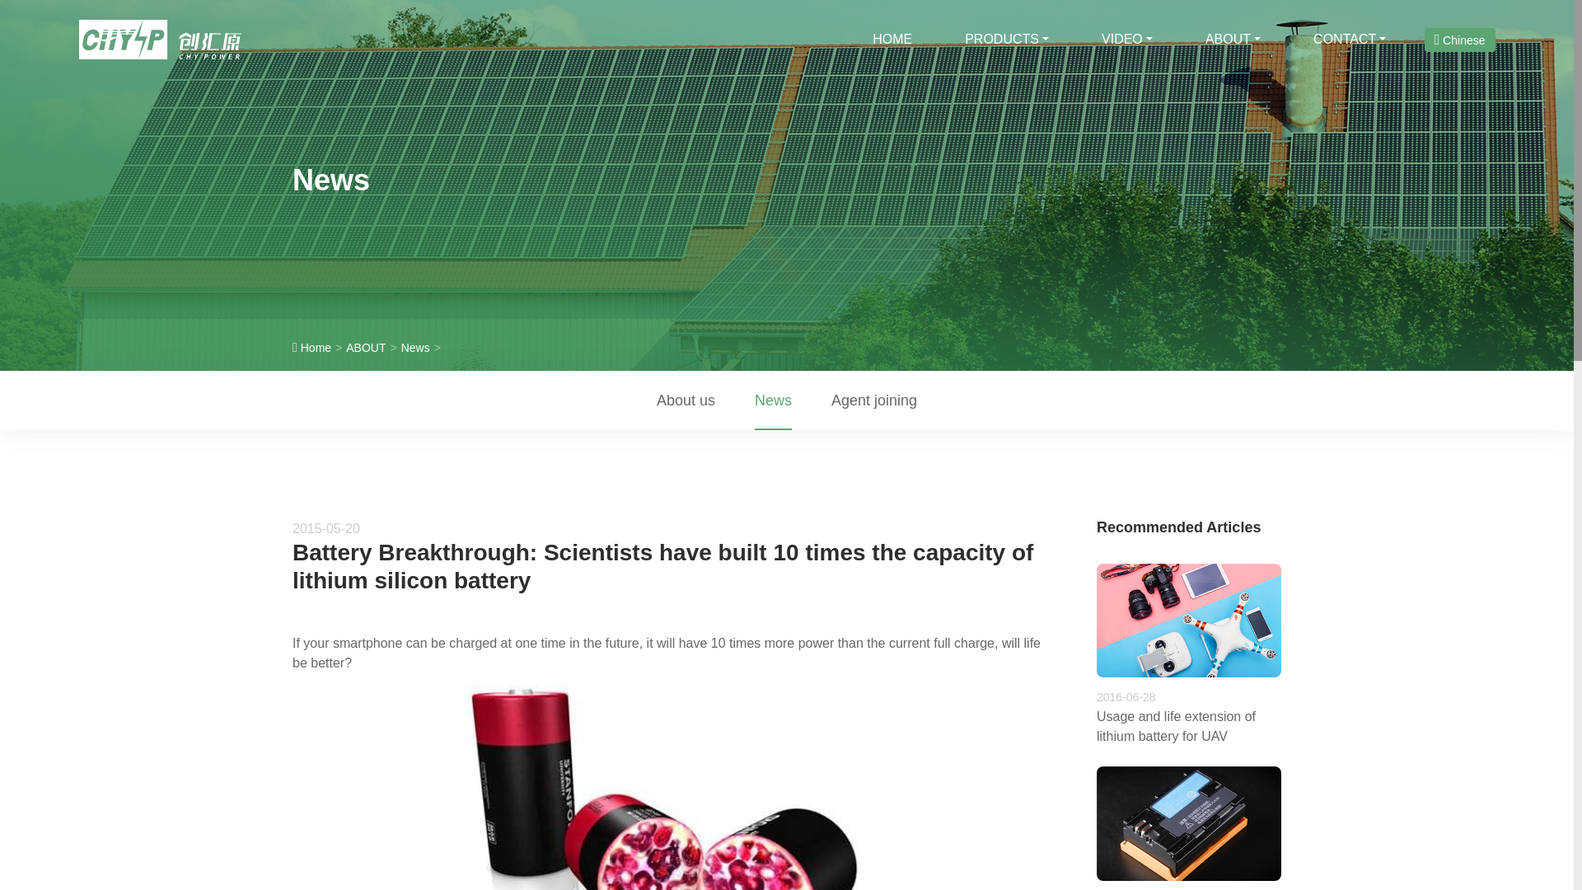  What do you see at coordinates (320, 348) in the screenshot?
I see `Home` at bounding box center [320, 348].